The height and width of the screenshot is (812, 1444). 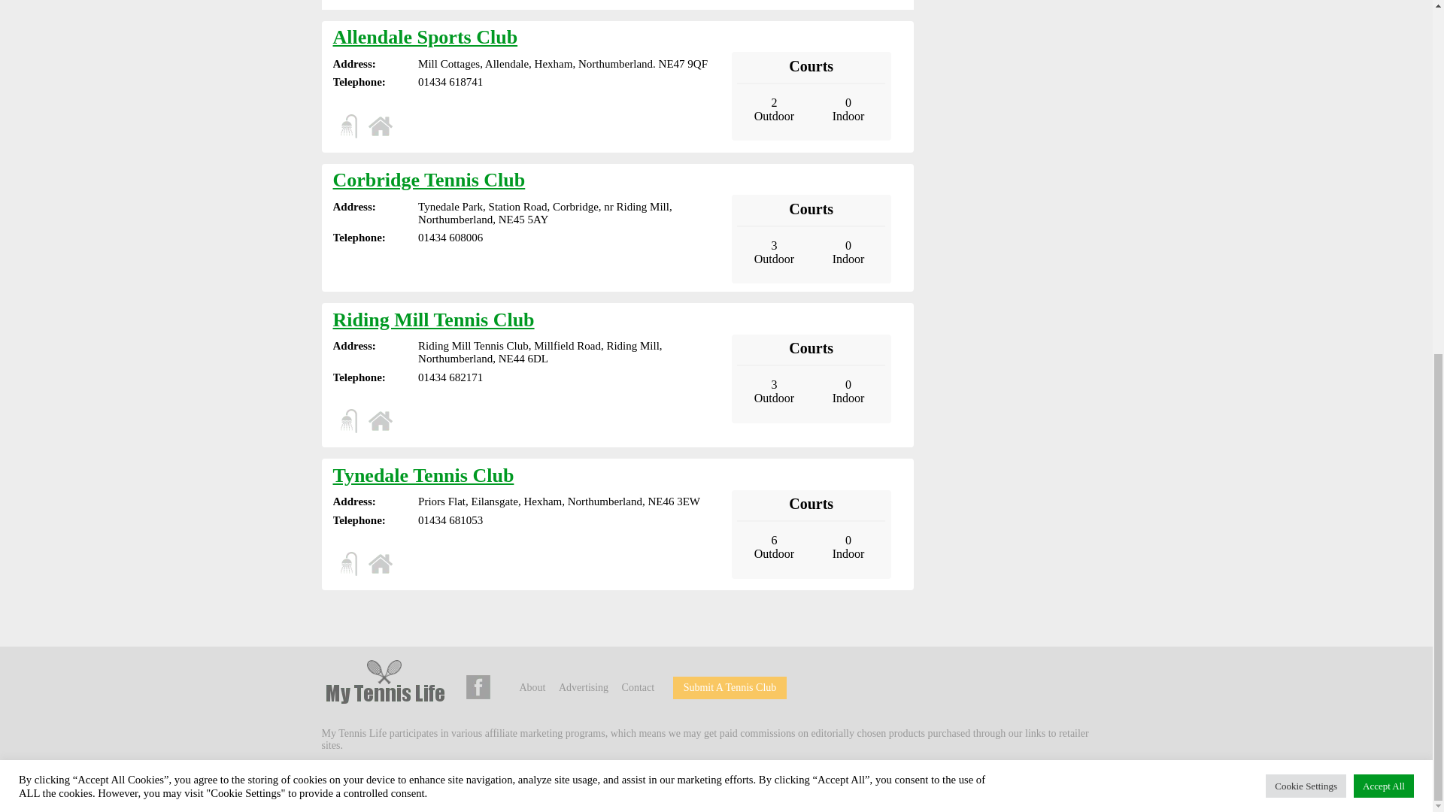 I want to click on Accept All, so click(x=1384, y=162).